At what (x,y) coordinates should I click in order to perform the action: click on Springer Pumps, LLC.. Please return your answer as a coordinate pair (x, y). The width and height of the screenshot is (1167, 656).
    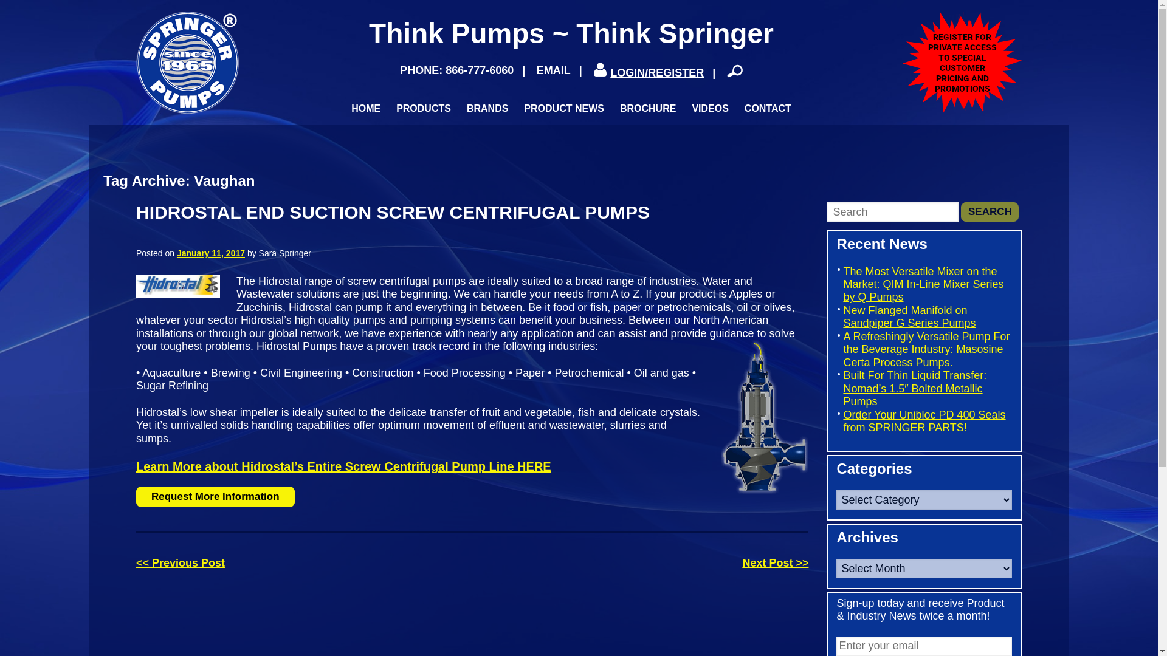
    Looking at the image, I should click on (187, 62).